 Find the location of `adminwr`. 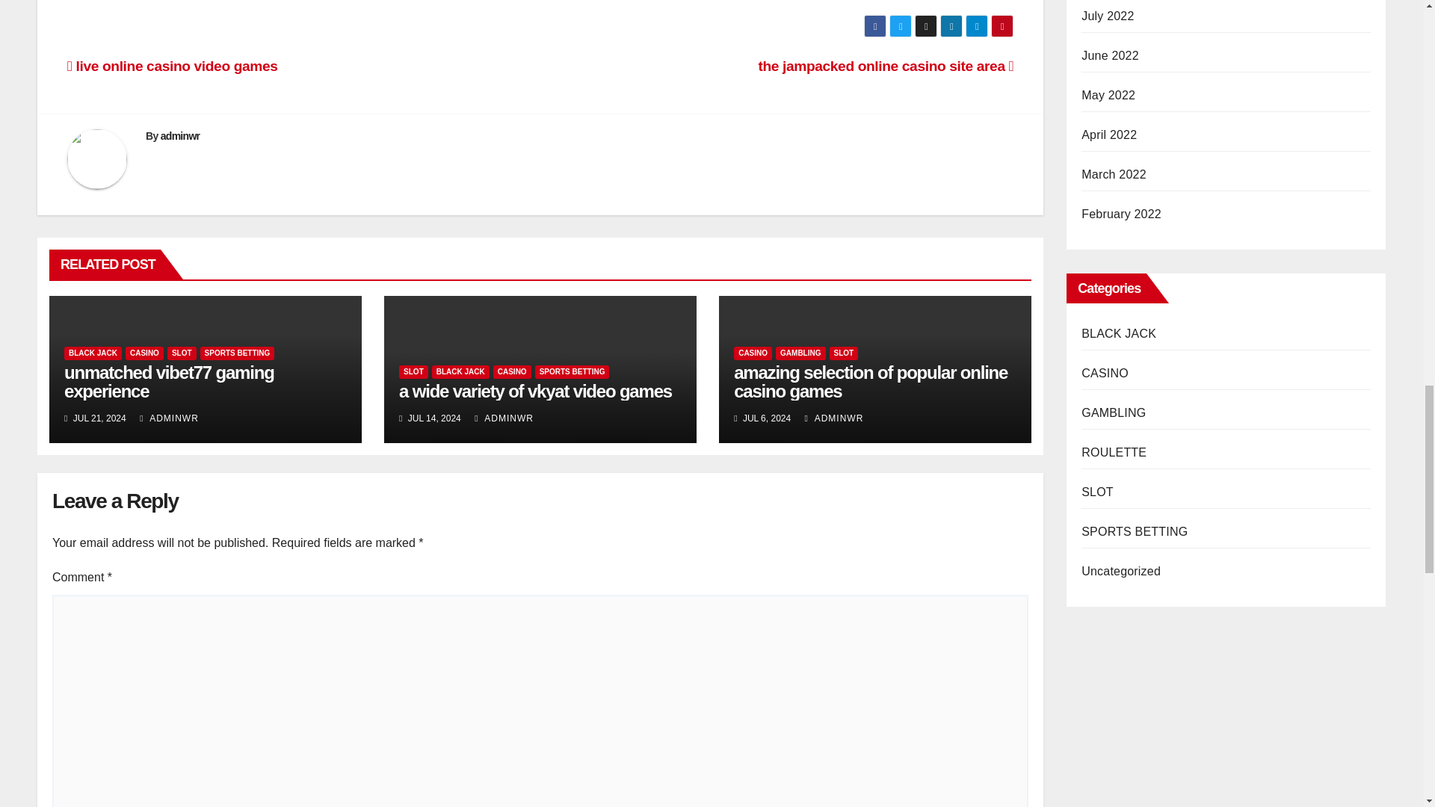

adminwr is located at coordinates (181, 136).